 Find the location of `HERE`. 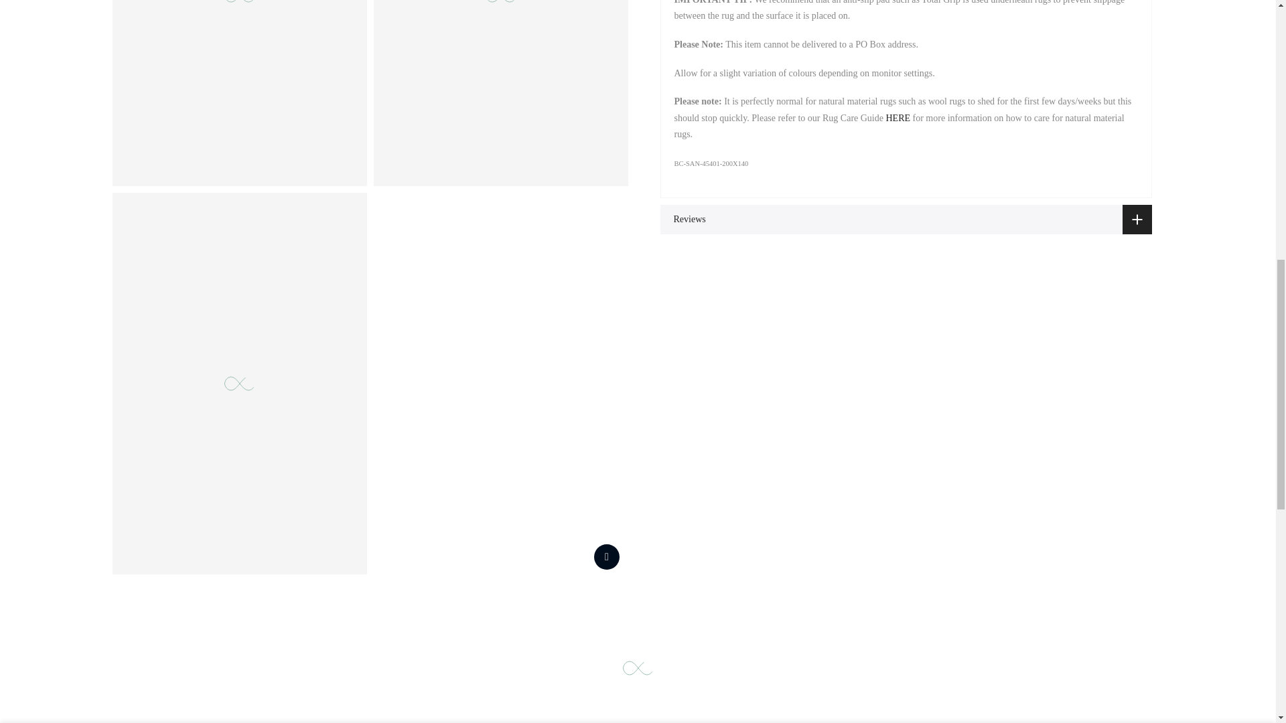

HERE is located at coordinates (898, 118).